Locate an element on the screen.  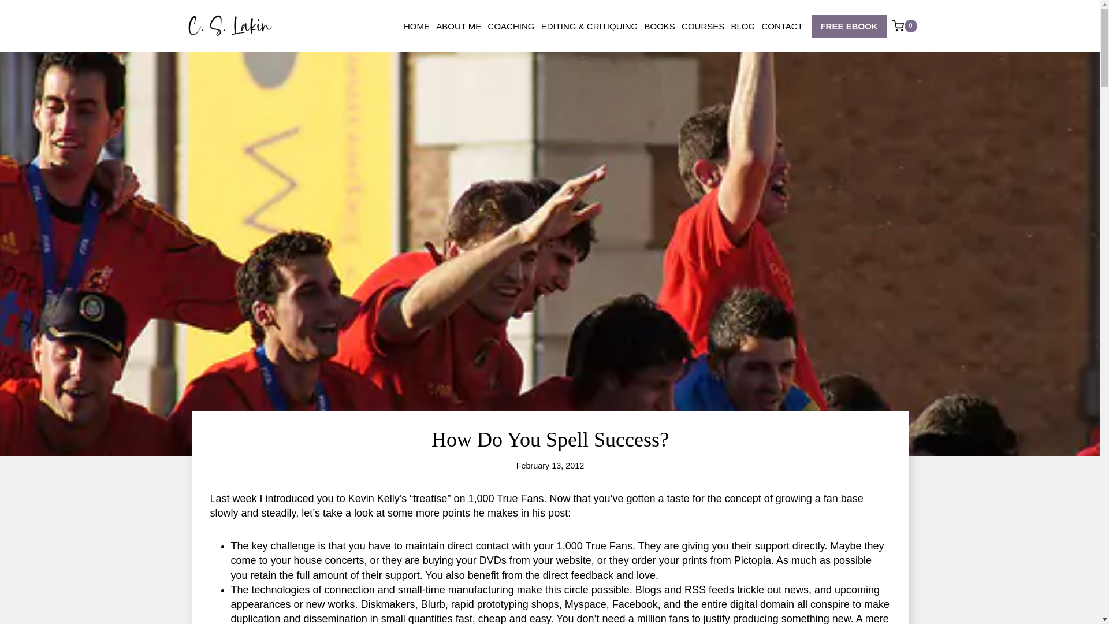
CONTACT is located at coordinates (782, 26).